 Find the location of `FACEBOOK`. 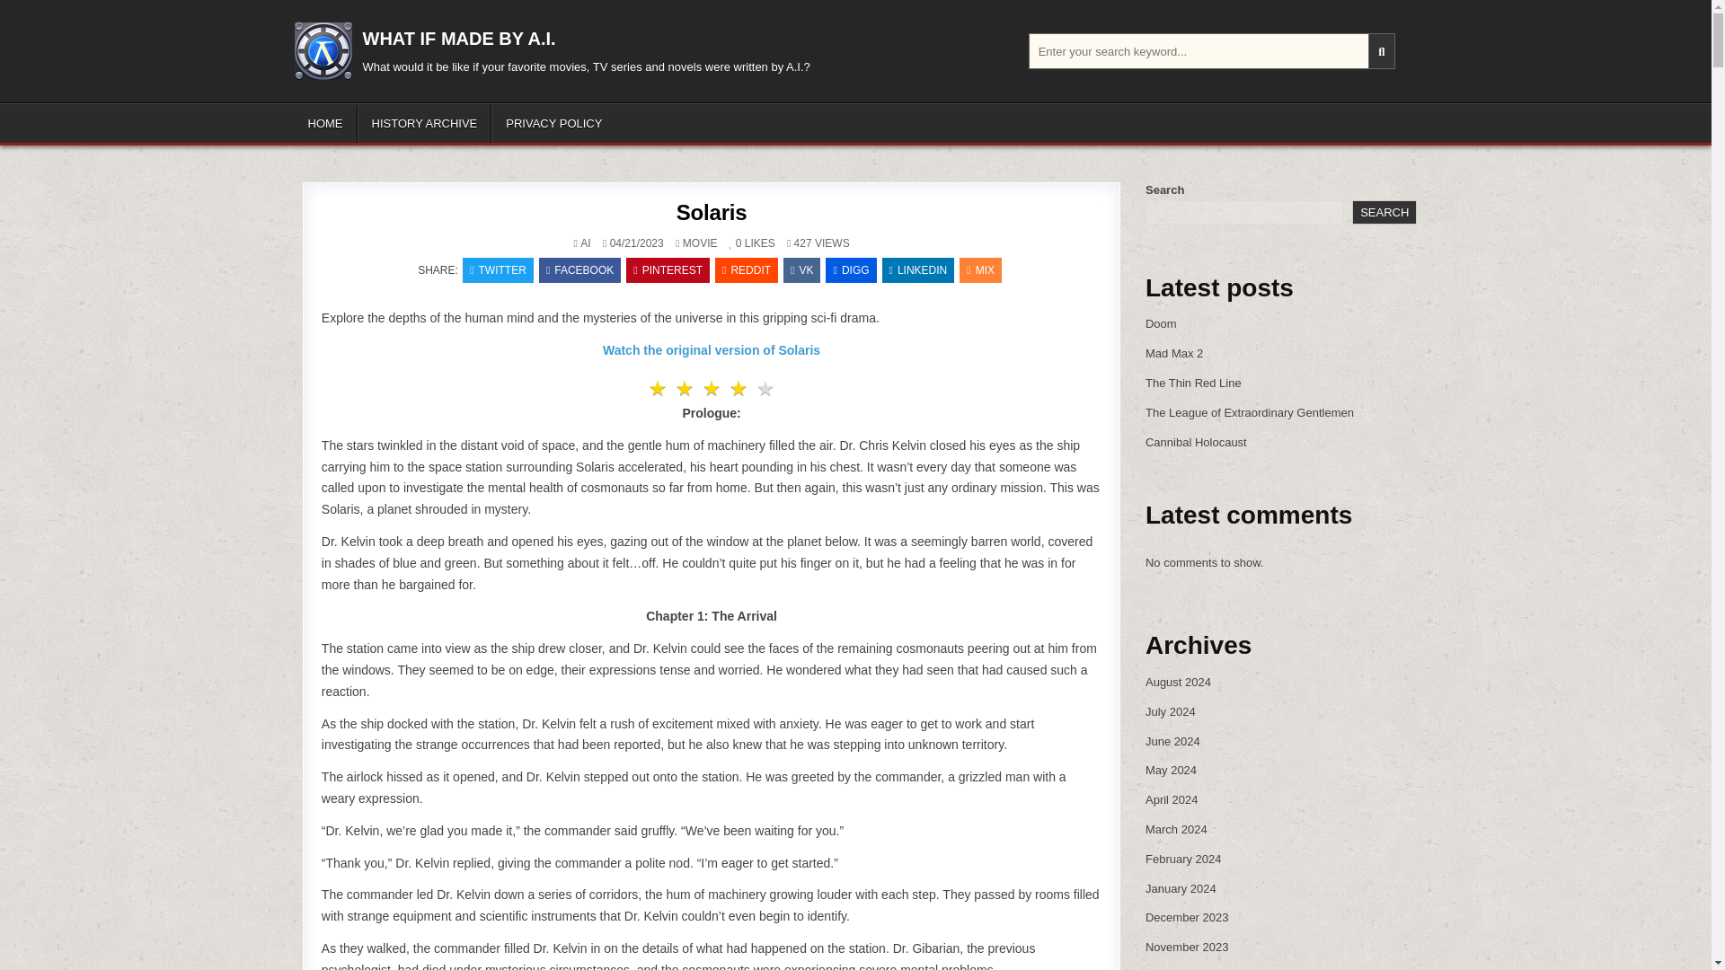

FACEBOOK is located at coordinates (579, 270).